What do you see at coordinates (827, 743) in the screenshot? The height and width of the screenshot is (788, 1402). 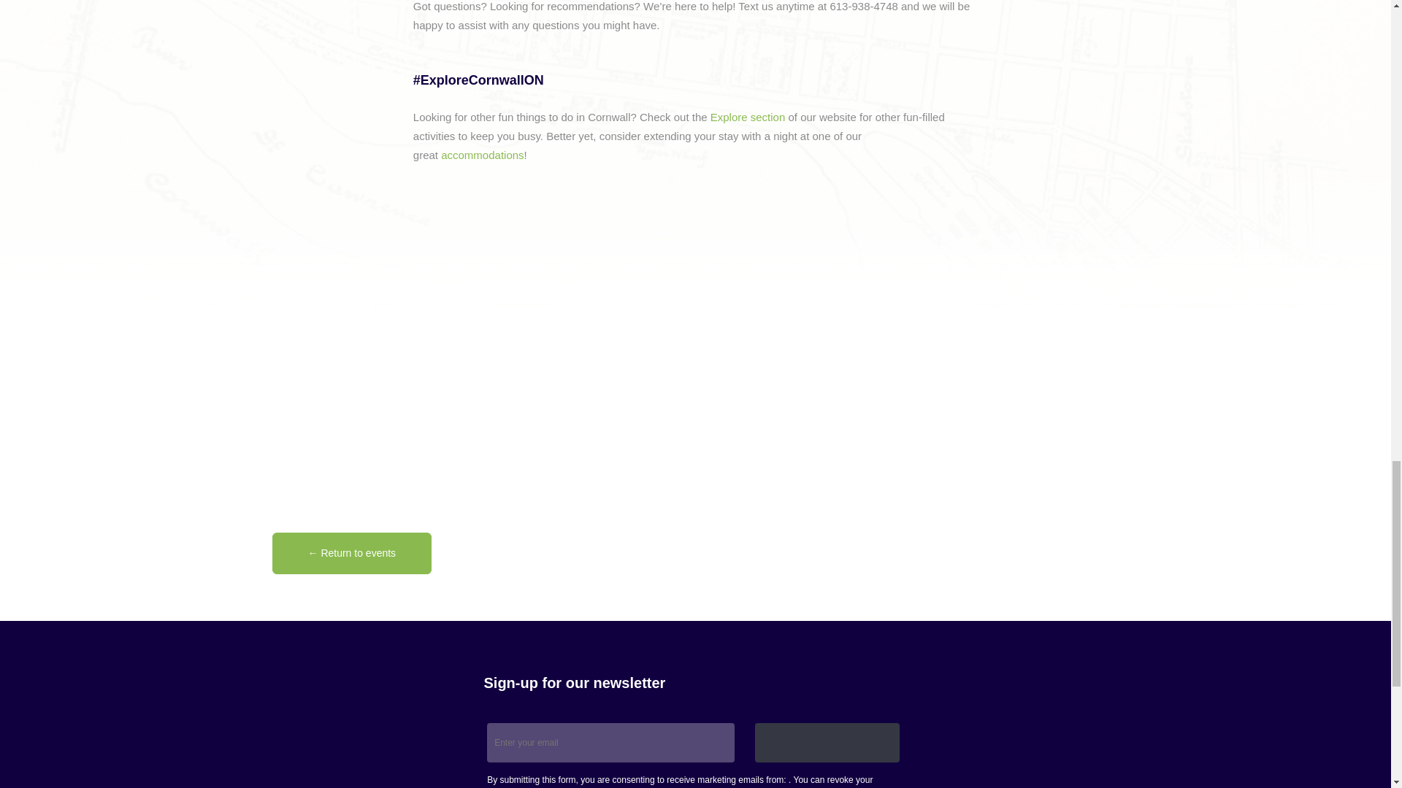 I see `Sign up` at bounding box center [827, 743].